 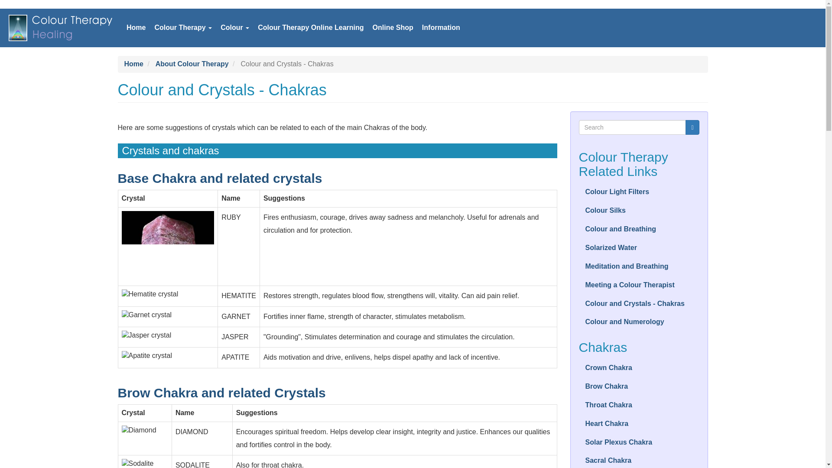 I want to click on Online Shop, so click(x=393, y=28).